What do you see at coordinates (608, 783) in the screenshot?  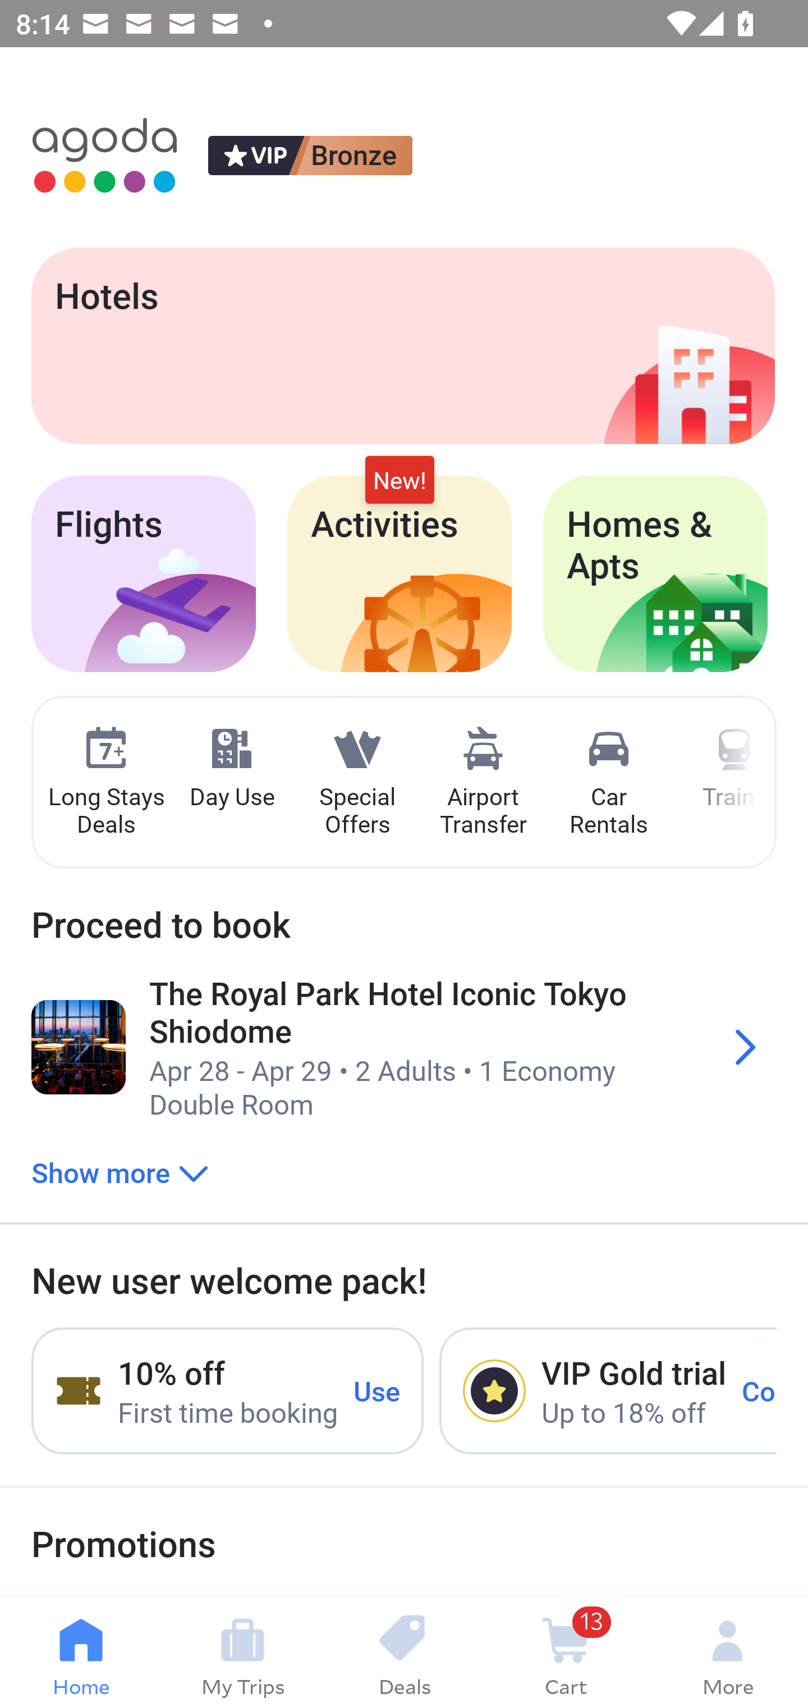 I see `Car Rentals` at bounding box center [608, 783].